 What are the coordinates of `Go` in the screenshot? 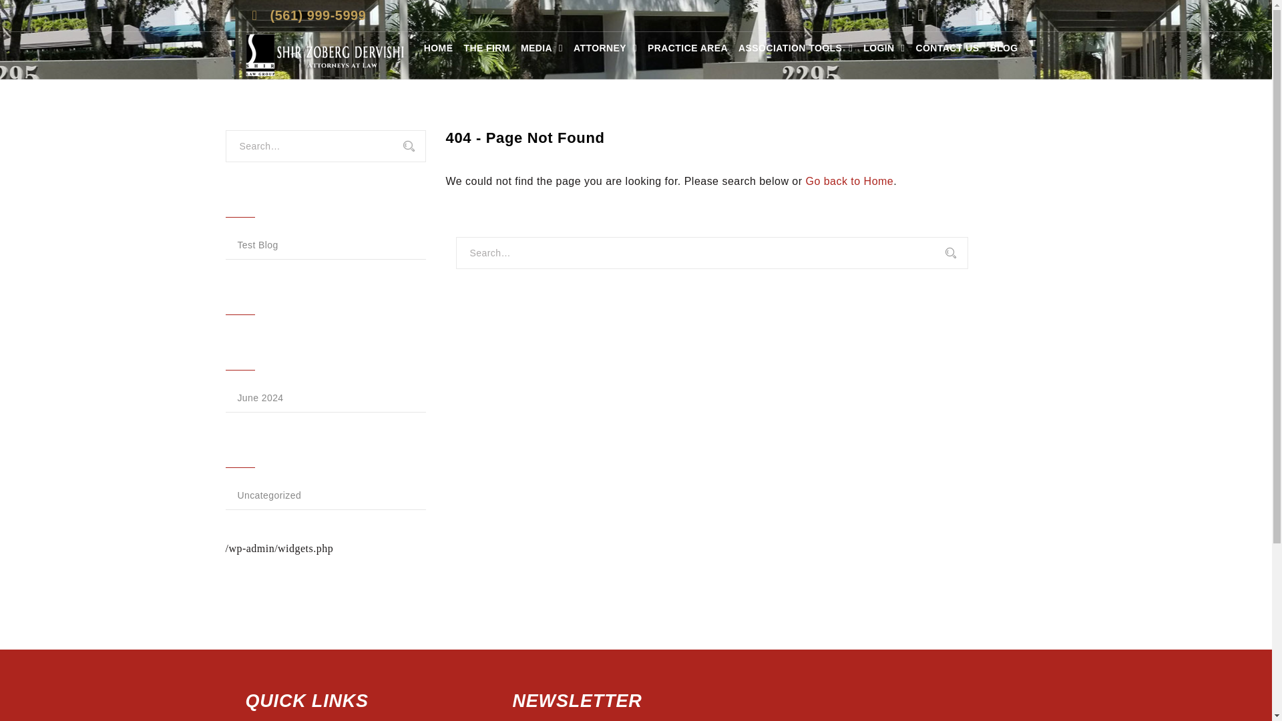 It's located at (415, 147).